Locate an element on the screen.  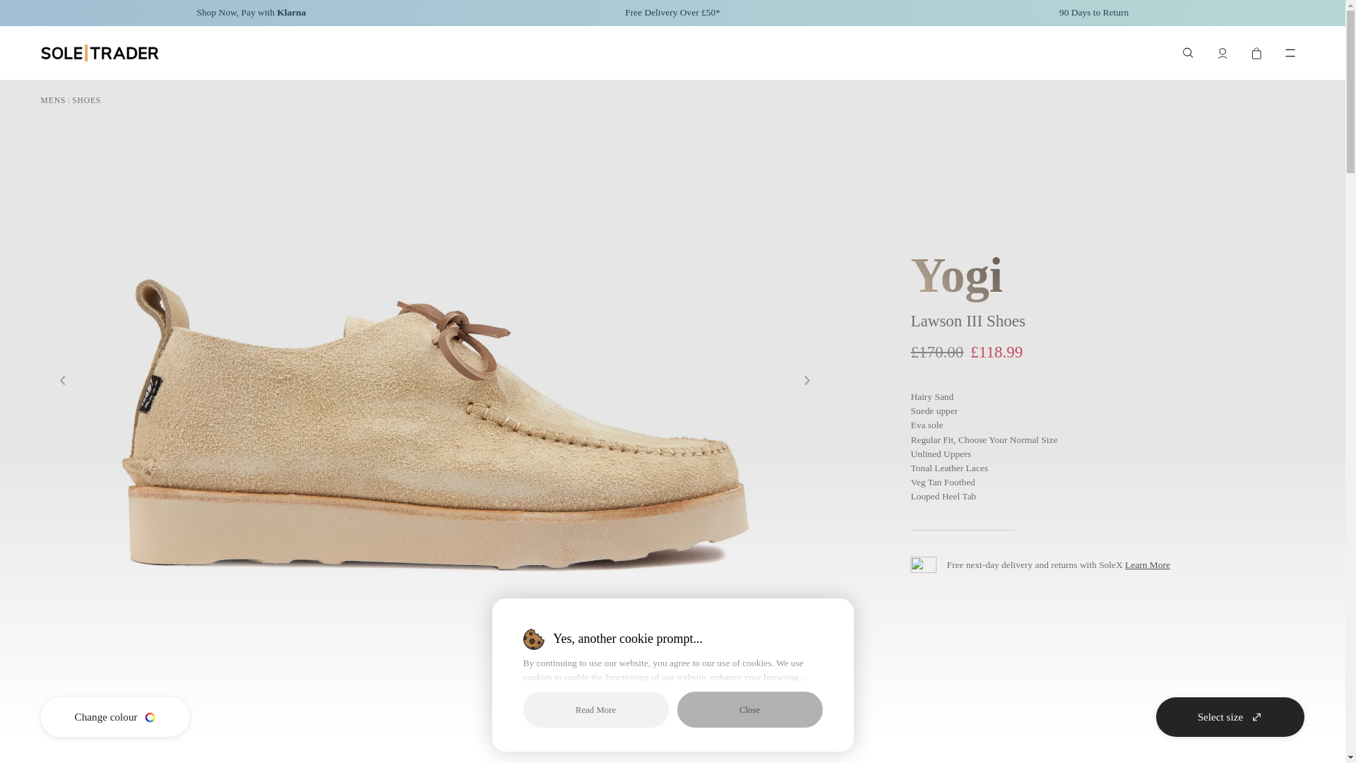
Your bag is located at coordinates (1256, 53).